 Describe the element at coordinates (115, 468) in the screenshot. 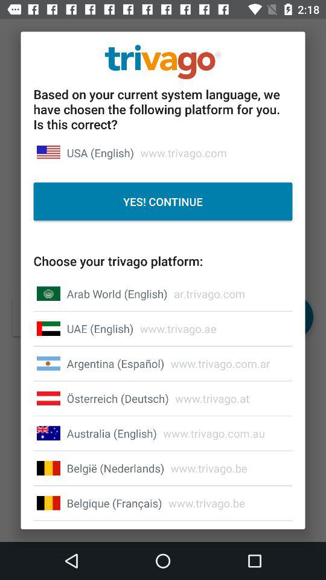

I see `turn on the item below australia (english)` at that location.